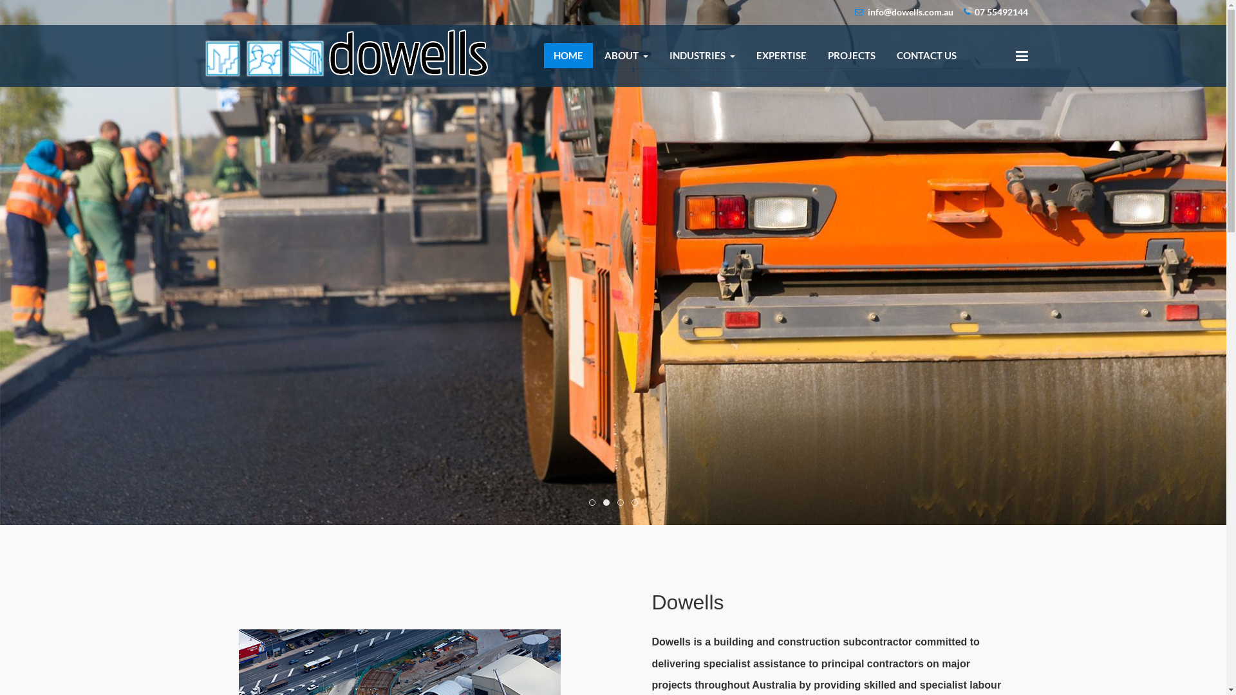 Image resolution: width=1236 pixels, height=695 pixels. What do you see at coordinates (592, 503) in the screenshot?
I see `Cranes 1` at bounding box center [592, 503].